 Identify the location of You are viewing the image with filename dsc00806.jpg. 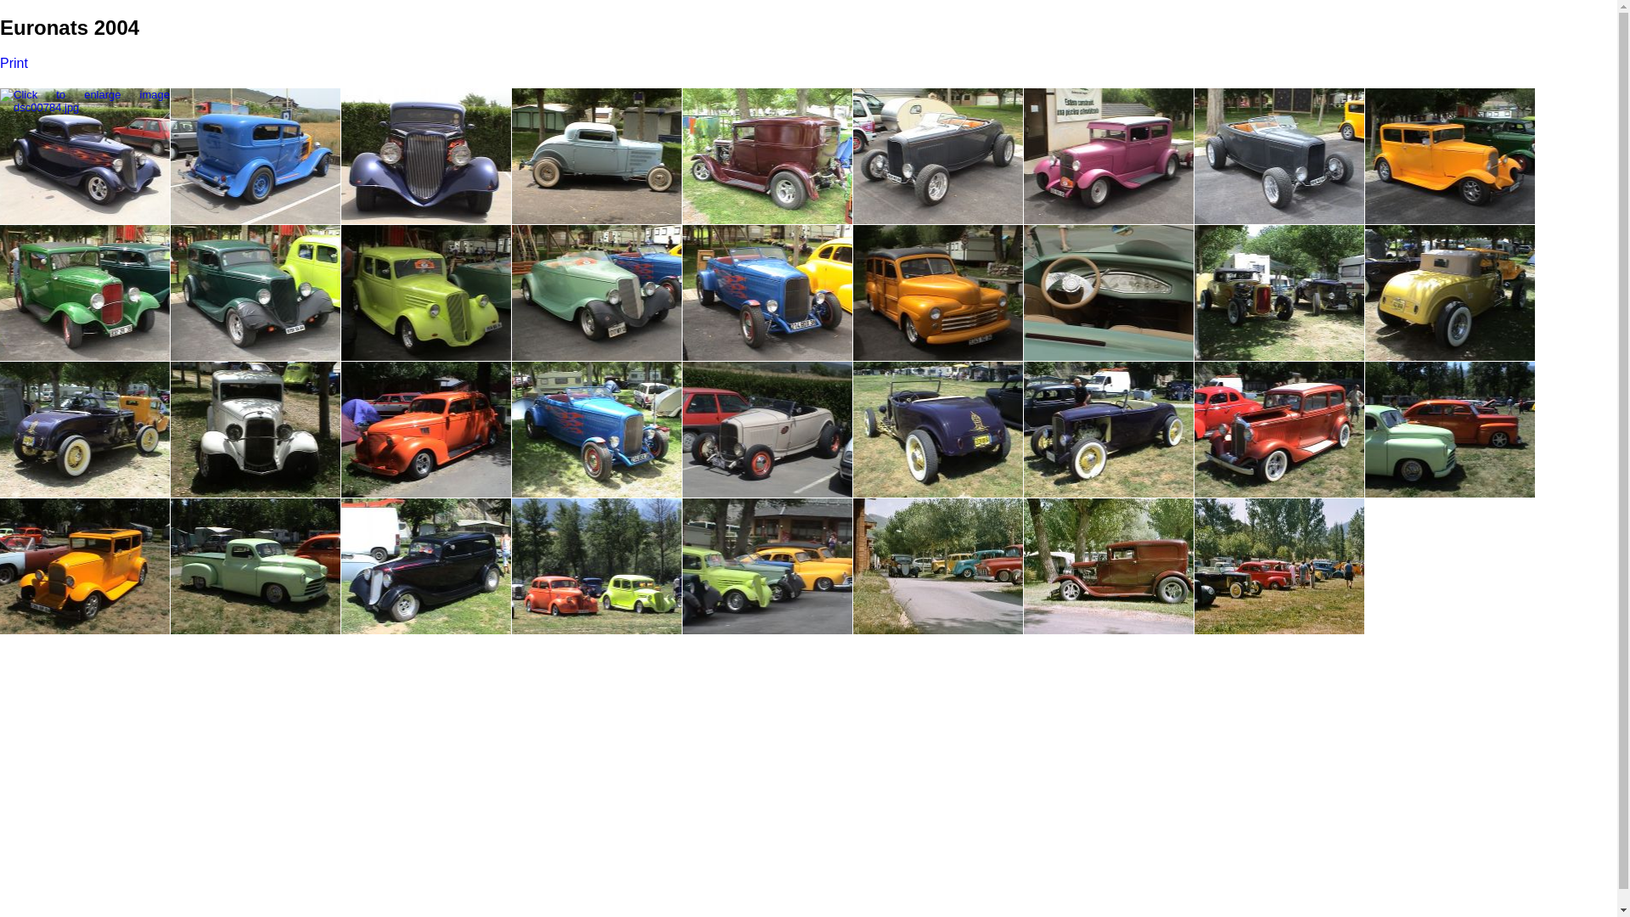
(426, 293).